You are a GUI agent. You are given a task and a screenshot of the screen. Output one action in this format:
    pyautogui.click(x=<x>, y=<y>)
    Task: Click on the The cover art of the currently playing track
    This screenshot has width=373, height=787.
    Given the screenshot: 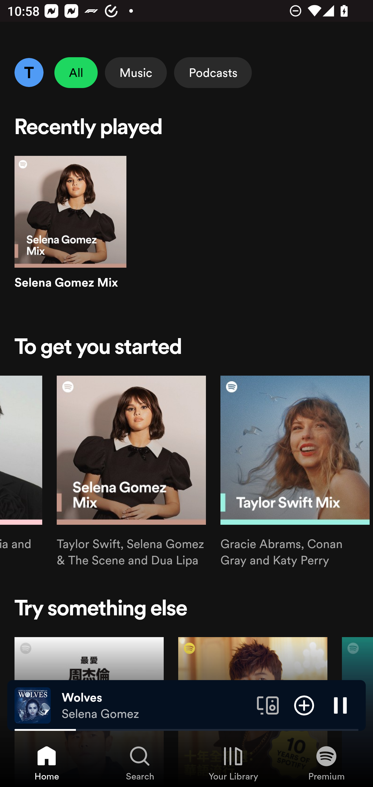 What is the action you would take?
    pyautogui.click(x=33, y=705)
    